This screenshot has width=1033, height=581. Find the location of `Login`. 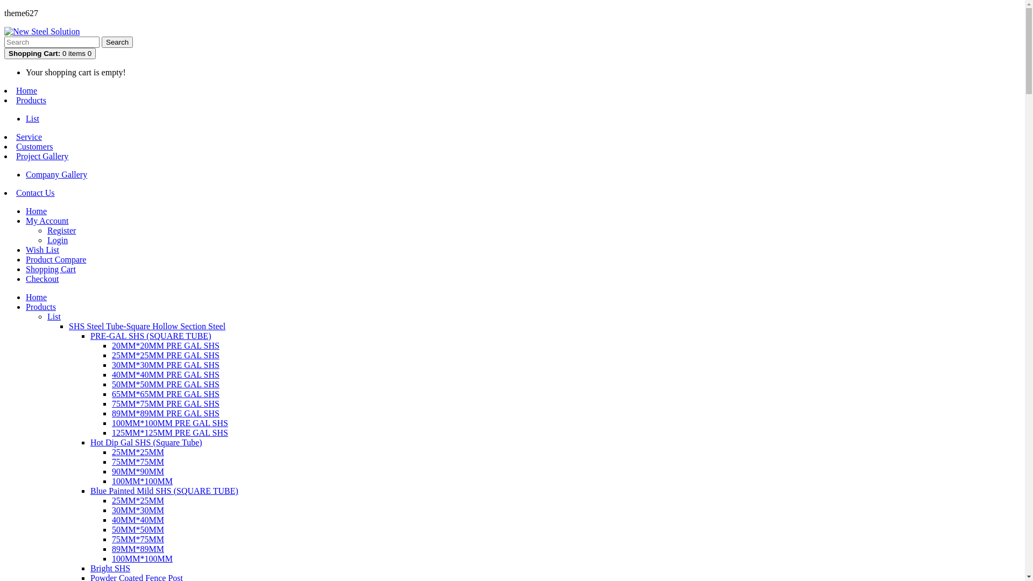

Login is located at coordinates (58, 240).